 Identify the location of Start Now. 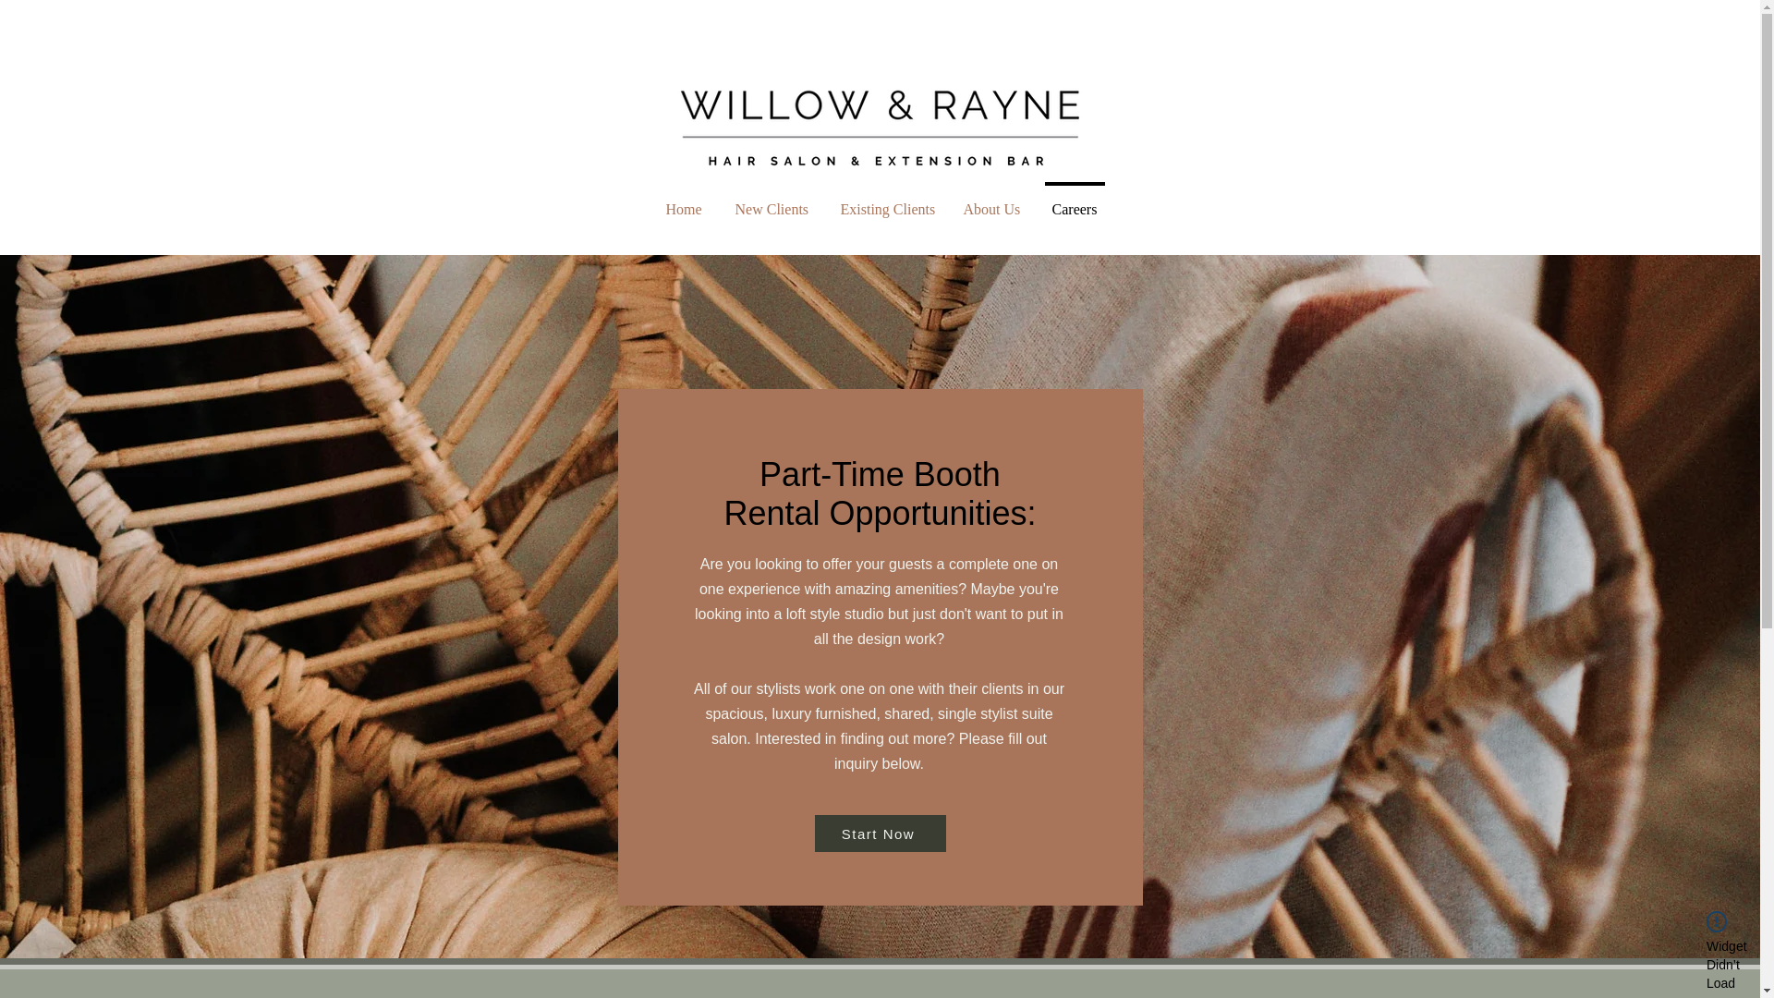
(880, 834).